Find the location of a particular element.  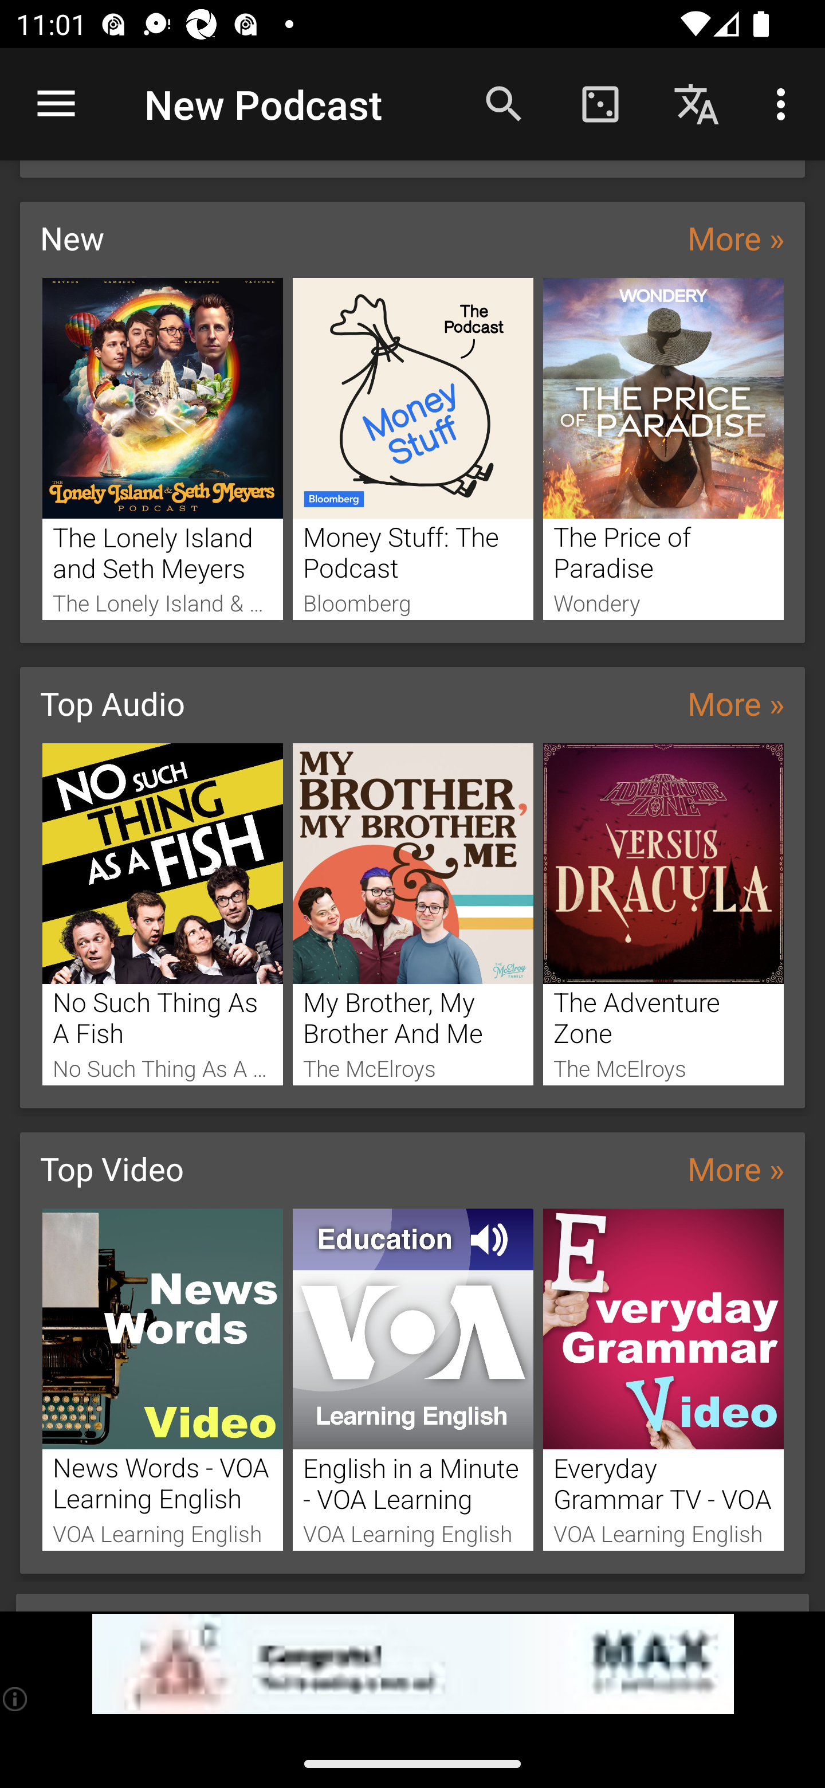

More options is located at coordinates (785, 103).